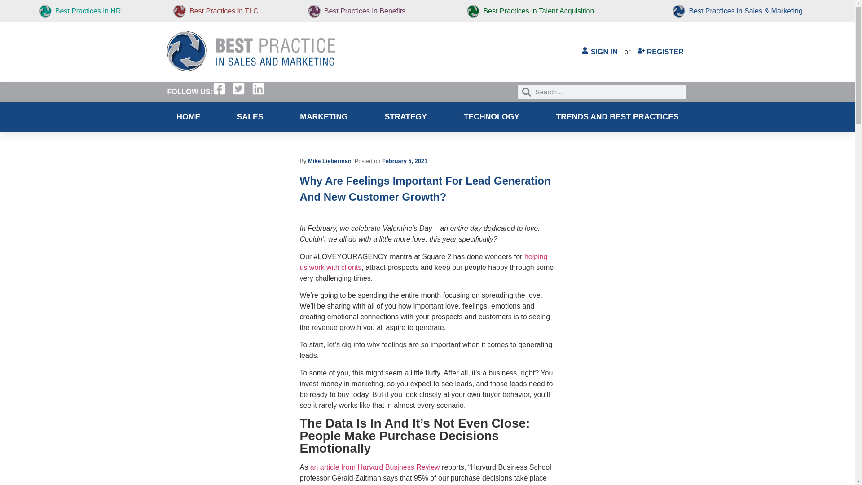 The width and height of the screenshot is (862, 485). Describe the element at coordinates (250, 116) in the screenshot. I see `SALES` at that location.